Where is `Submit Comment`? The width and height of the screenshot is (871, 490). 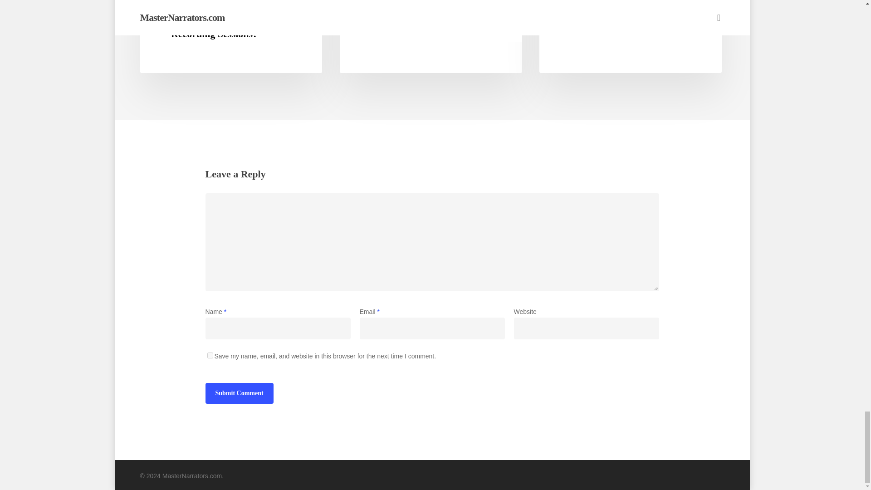 Submit Comment is located at coordinates (239, 393).